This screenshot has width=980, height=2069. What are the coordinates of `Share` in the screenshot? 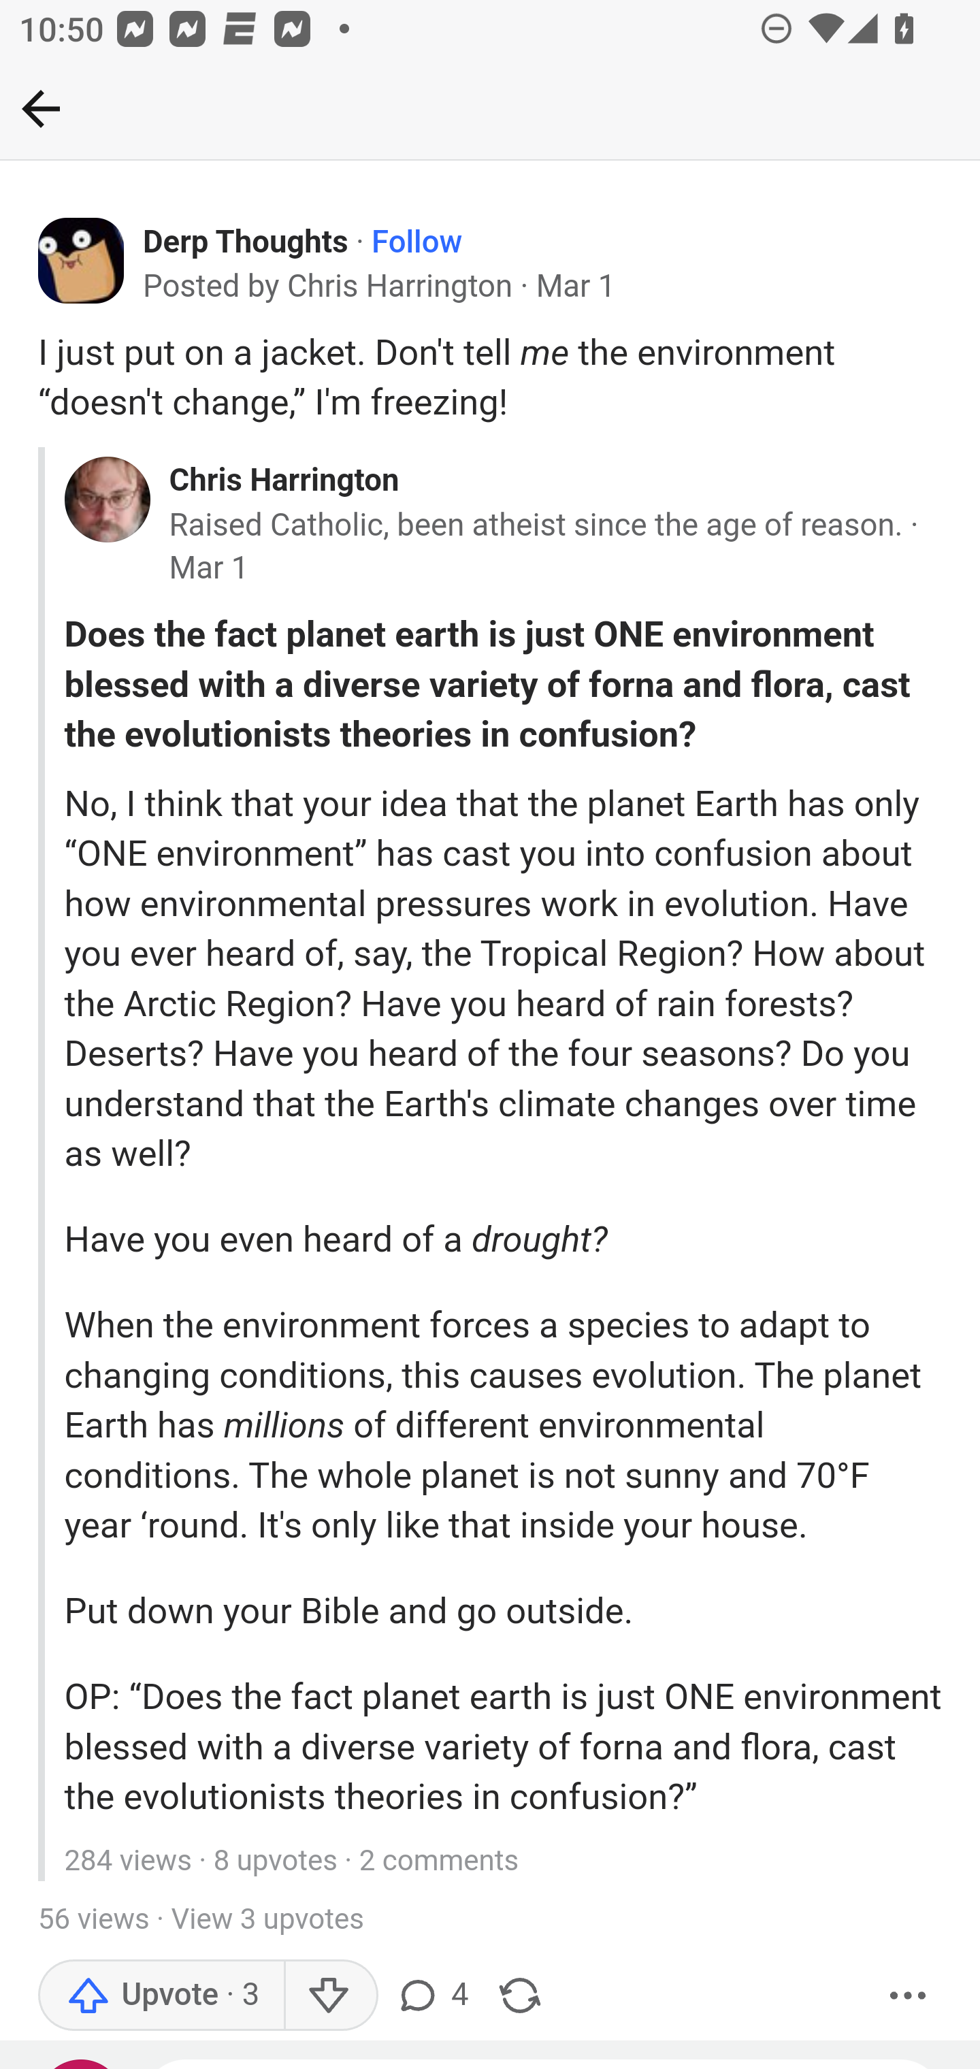 It's located at (520, 1996).